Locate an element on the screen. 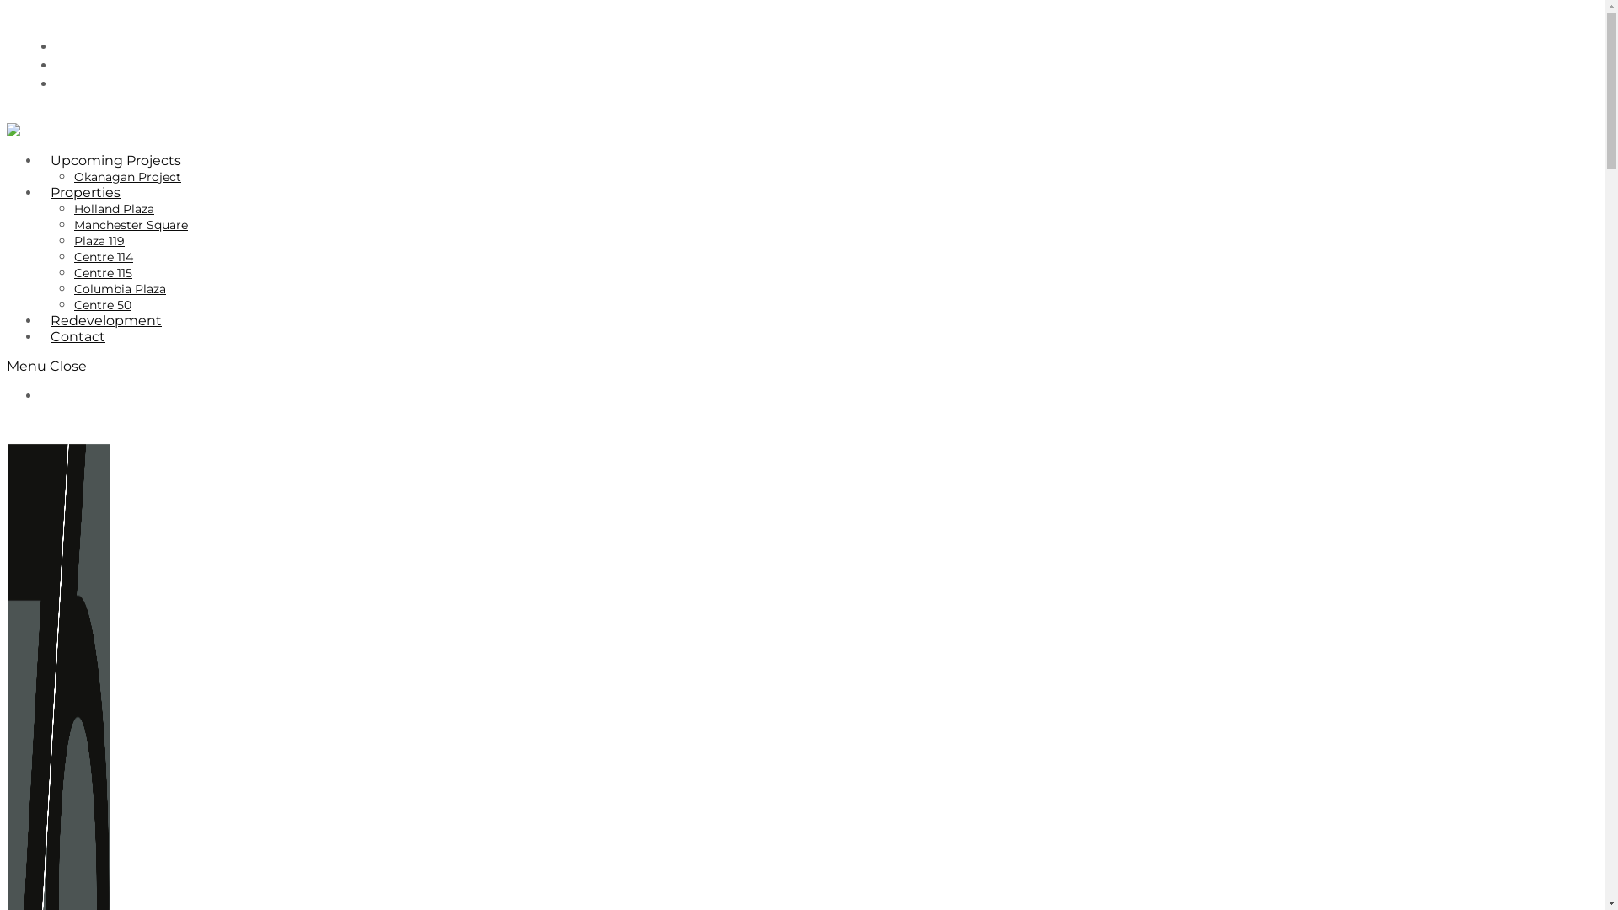 This screenshot has height=910, width=1618. Centre 50 is located at coordinates (103, 305).